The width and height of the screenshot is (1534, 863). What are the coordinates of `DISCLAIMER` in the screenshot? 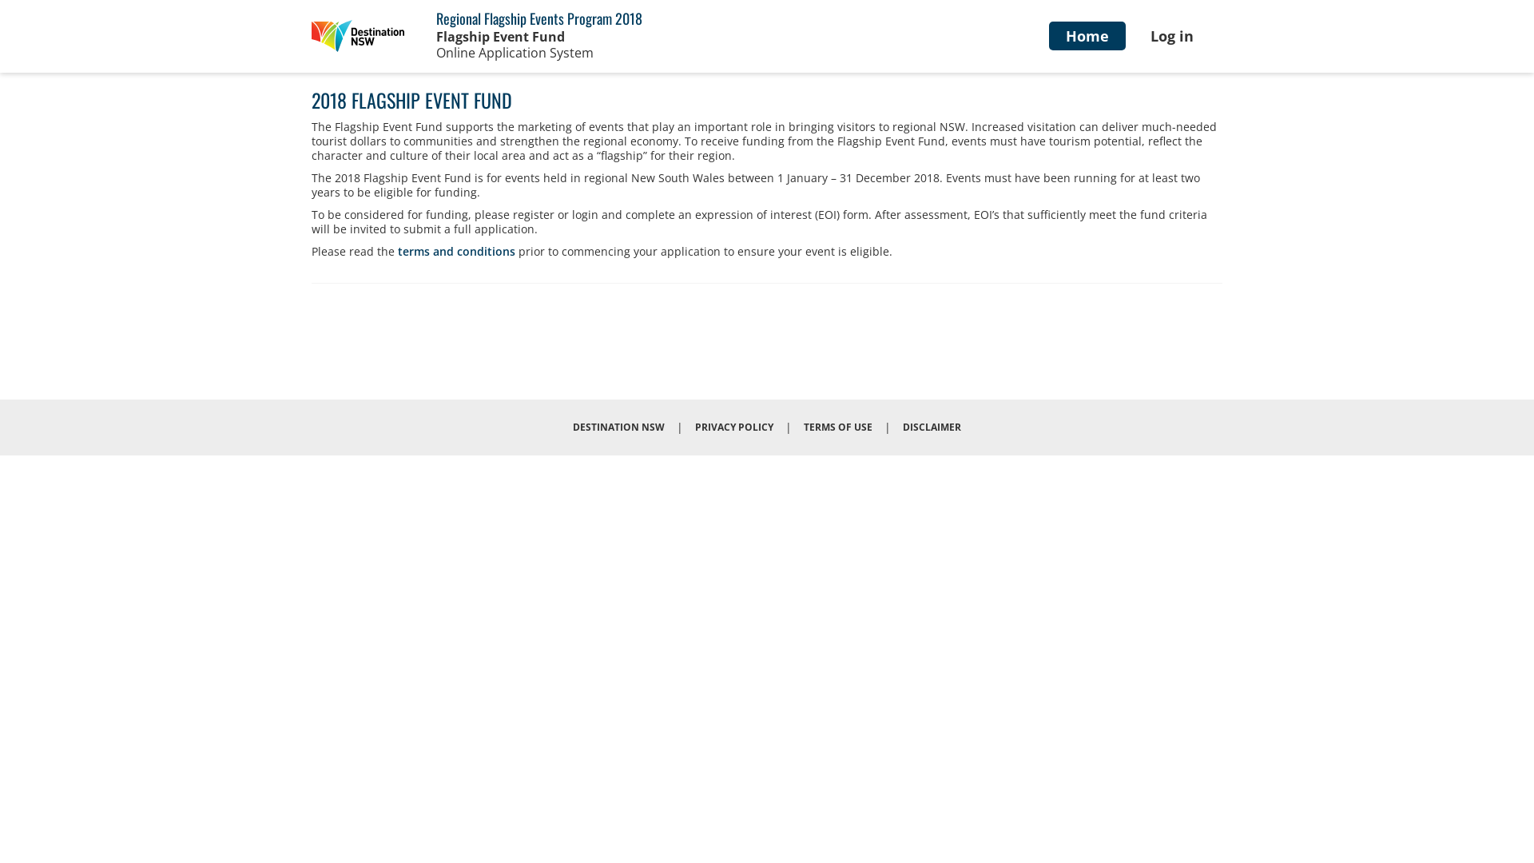 It's located at (932, 427).